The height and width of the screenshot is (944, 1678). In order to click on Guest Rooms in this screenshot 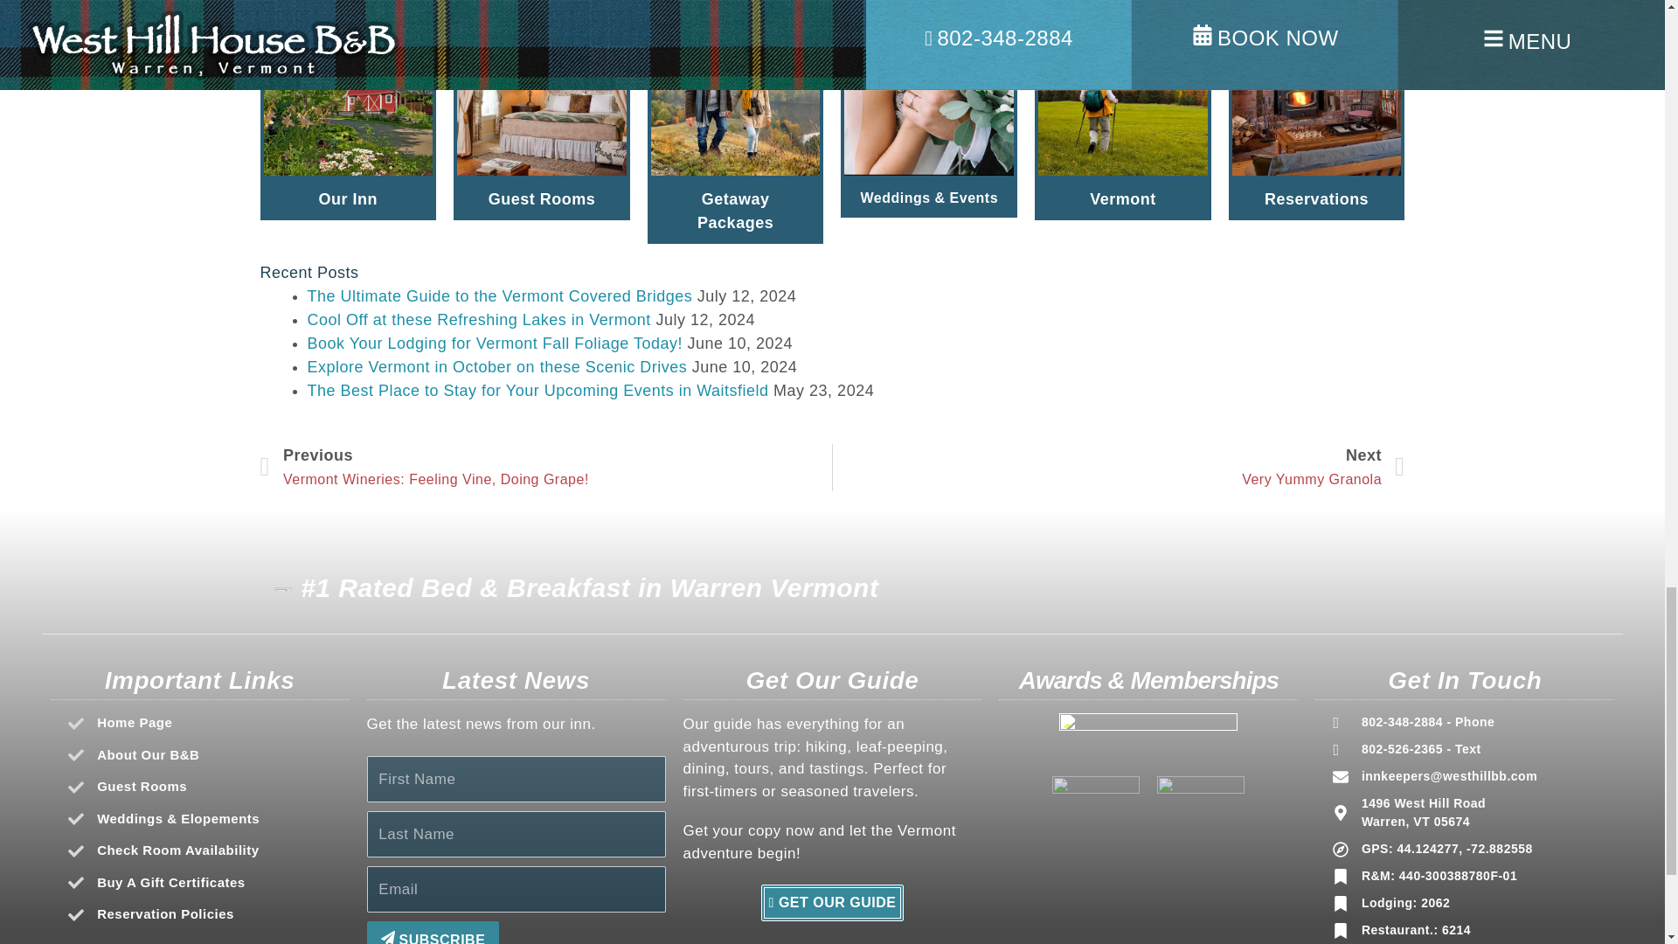, I will do `click(479, 320)`.